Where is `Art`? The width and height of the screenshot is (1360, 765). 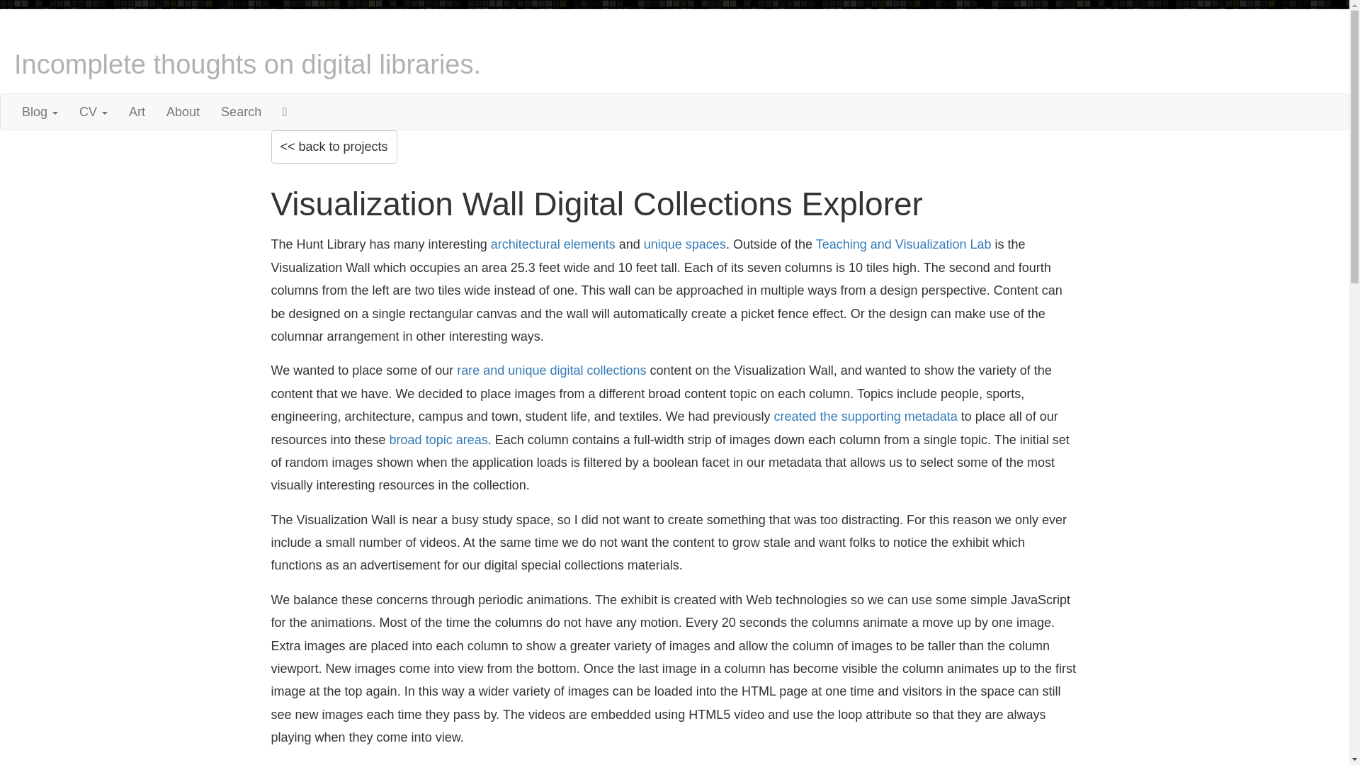 Art is located at coordinates (137, 111).